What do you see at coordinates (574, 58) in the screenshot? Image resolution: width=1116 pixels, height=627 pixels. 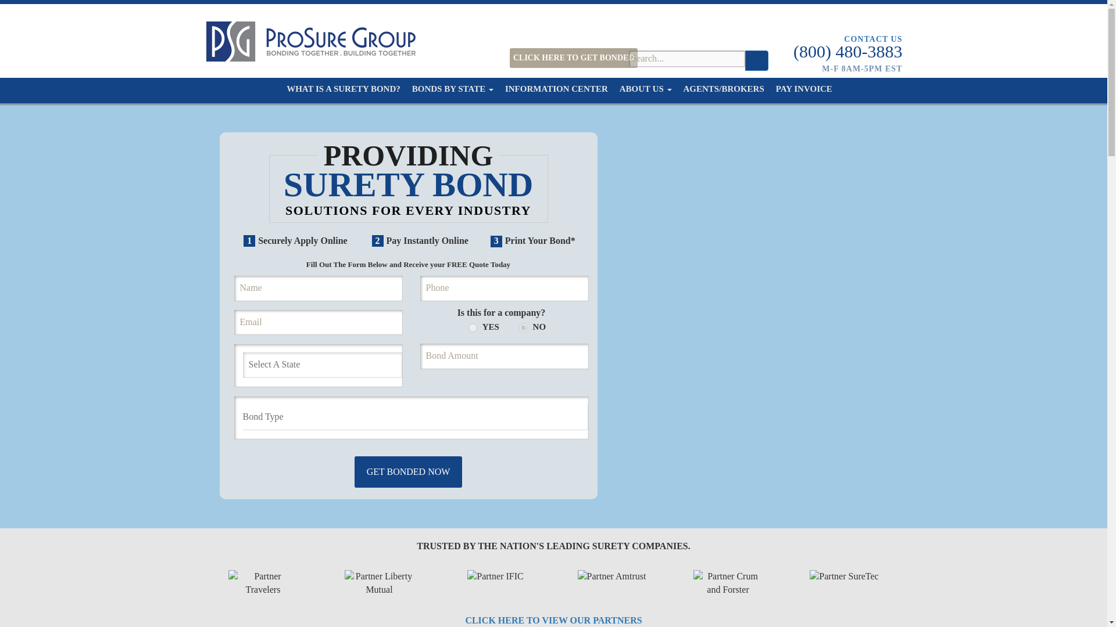 I see `Click Here To Get Bonded` at bounding box center [574, 58].